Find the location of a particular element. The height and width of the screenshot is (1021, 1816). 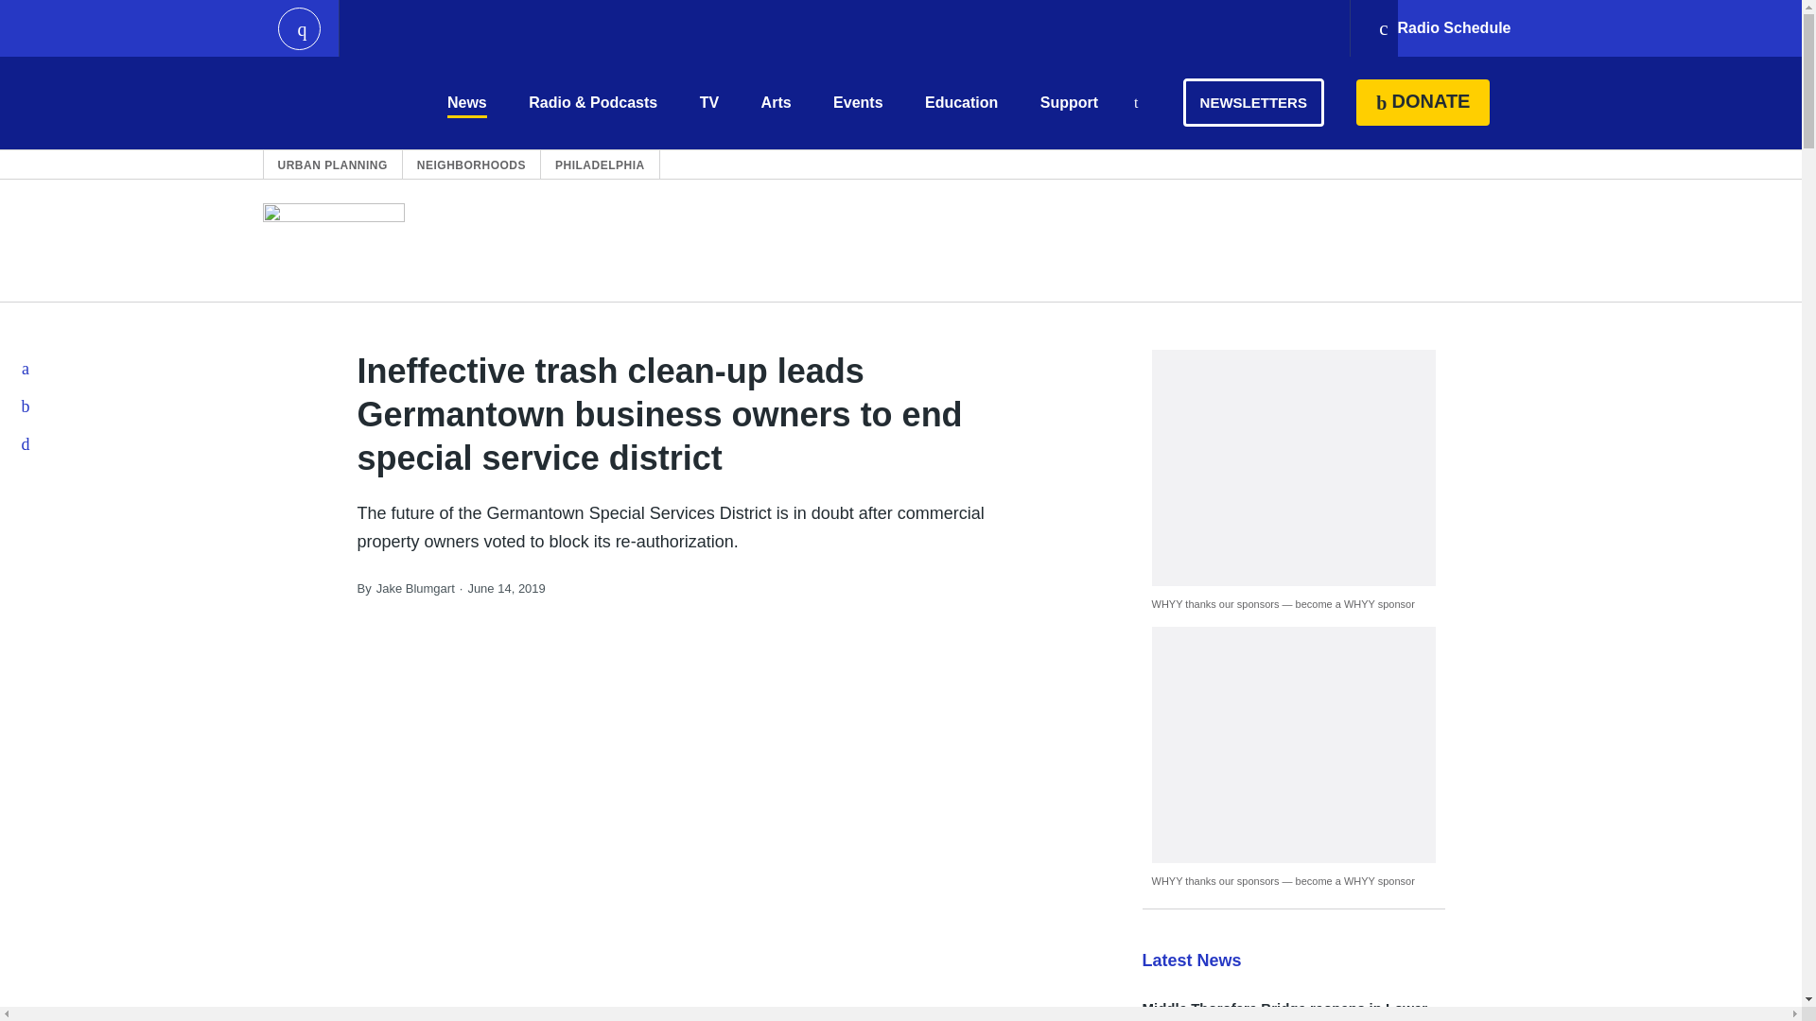

Email is located at coordinates (26, 444).